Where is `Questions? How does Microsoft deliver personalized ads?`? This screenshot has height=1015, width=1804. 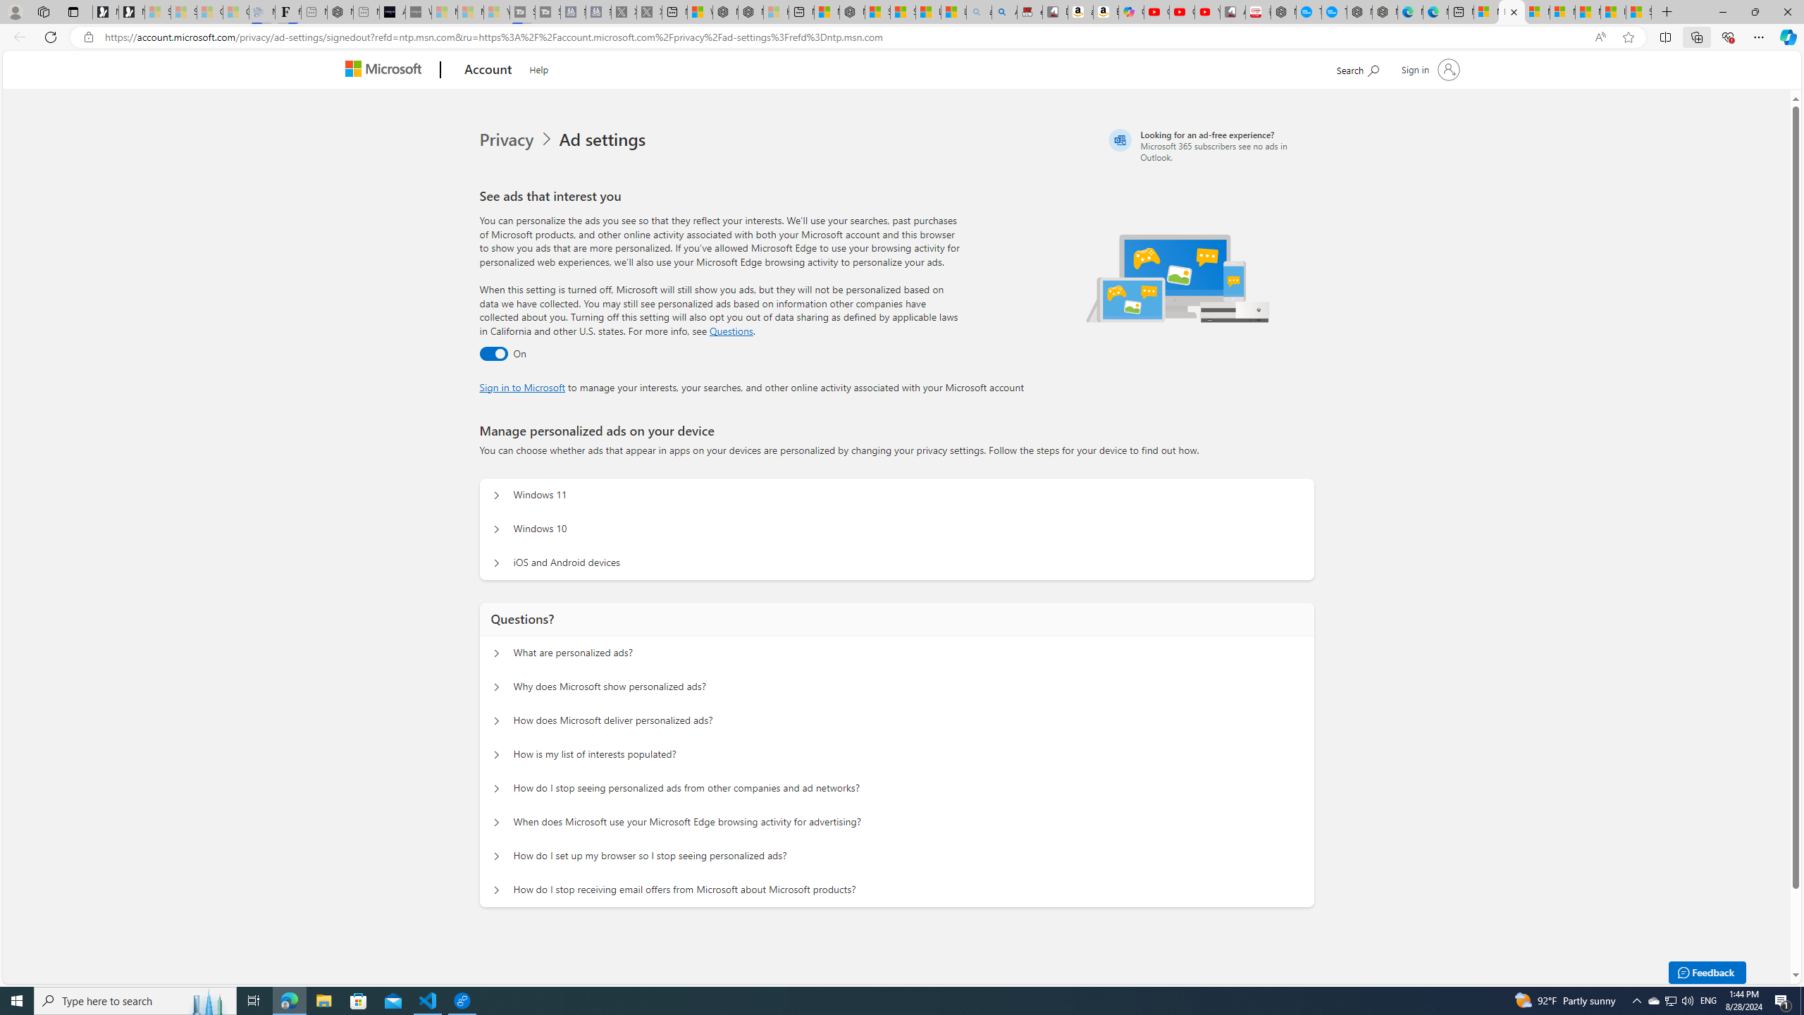 Questions? How does Microsoft deliver personalized ads? is located at coordinates (497, 720).